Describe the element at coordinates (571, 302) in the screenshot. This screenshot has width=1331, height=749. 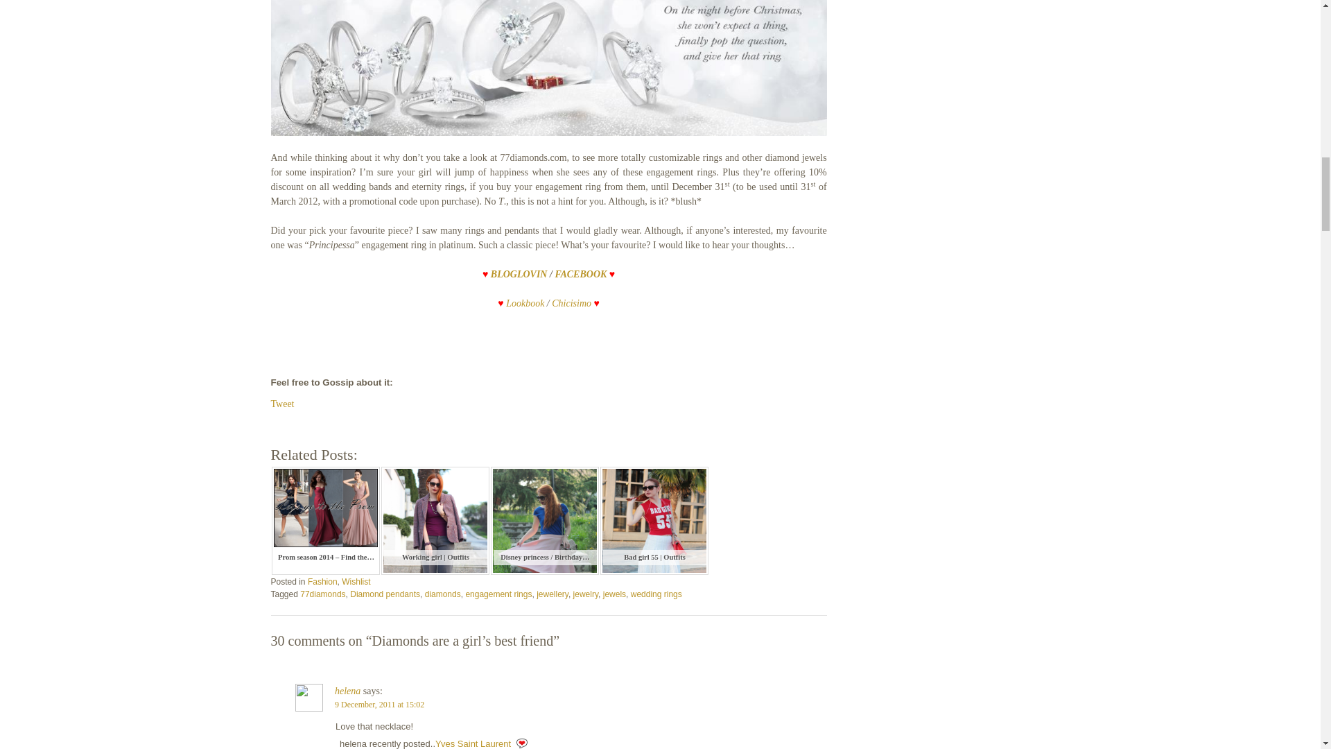
I see `Chicisimo` at that location.